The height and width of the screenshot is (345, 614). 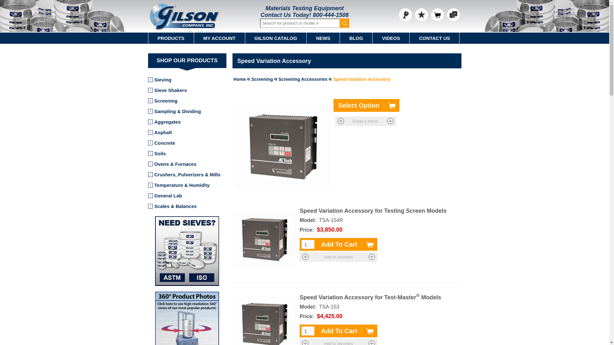 What do you see at coordinates (171, 38) in the screenshot?
I see `PRODUCTS` at bounding box center [171, 38].